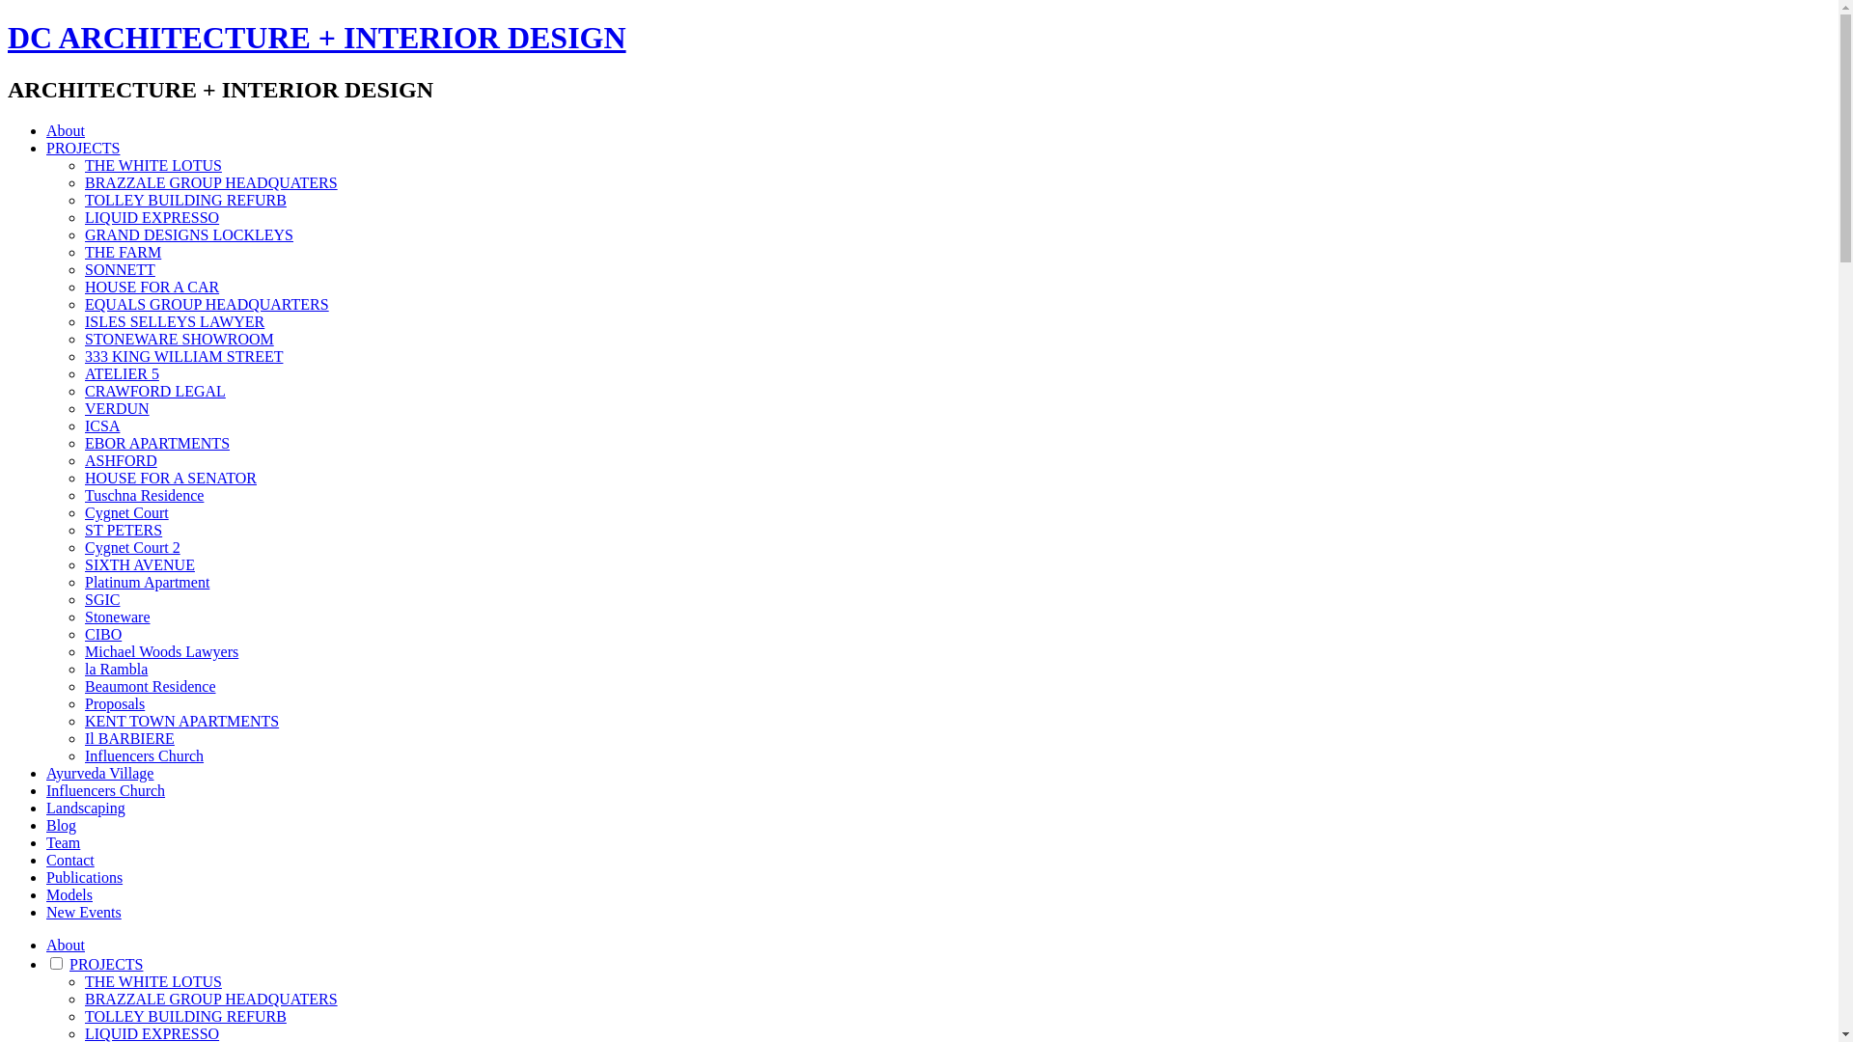 The image size is (1853, 1042). I want to click on About, so click(66, 946).